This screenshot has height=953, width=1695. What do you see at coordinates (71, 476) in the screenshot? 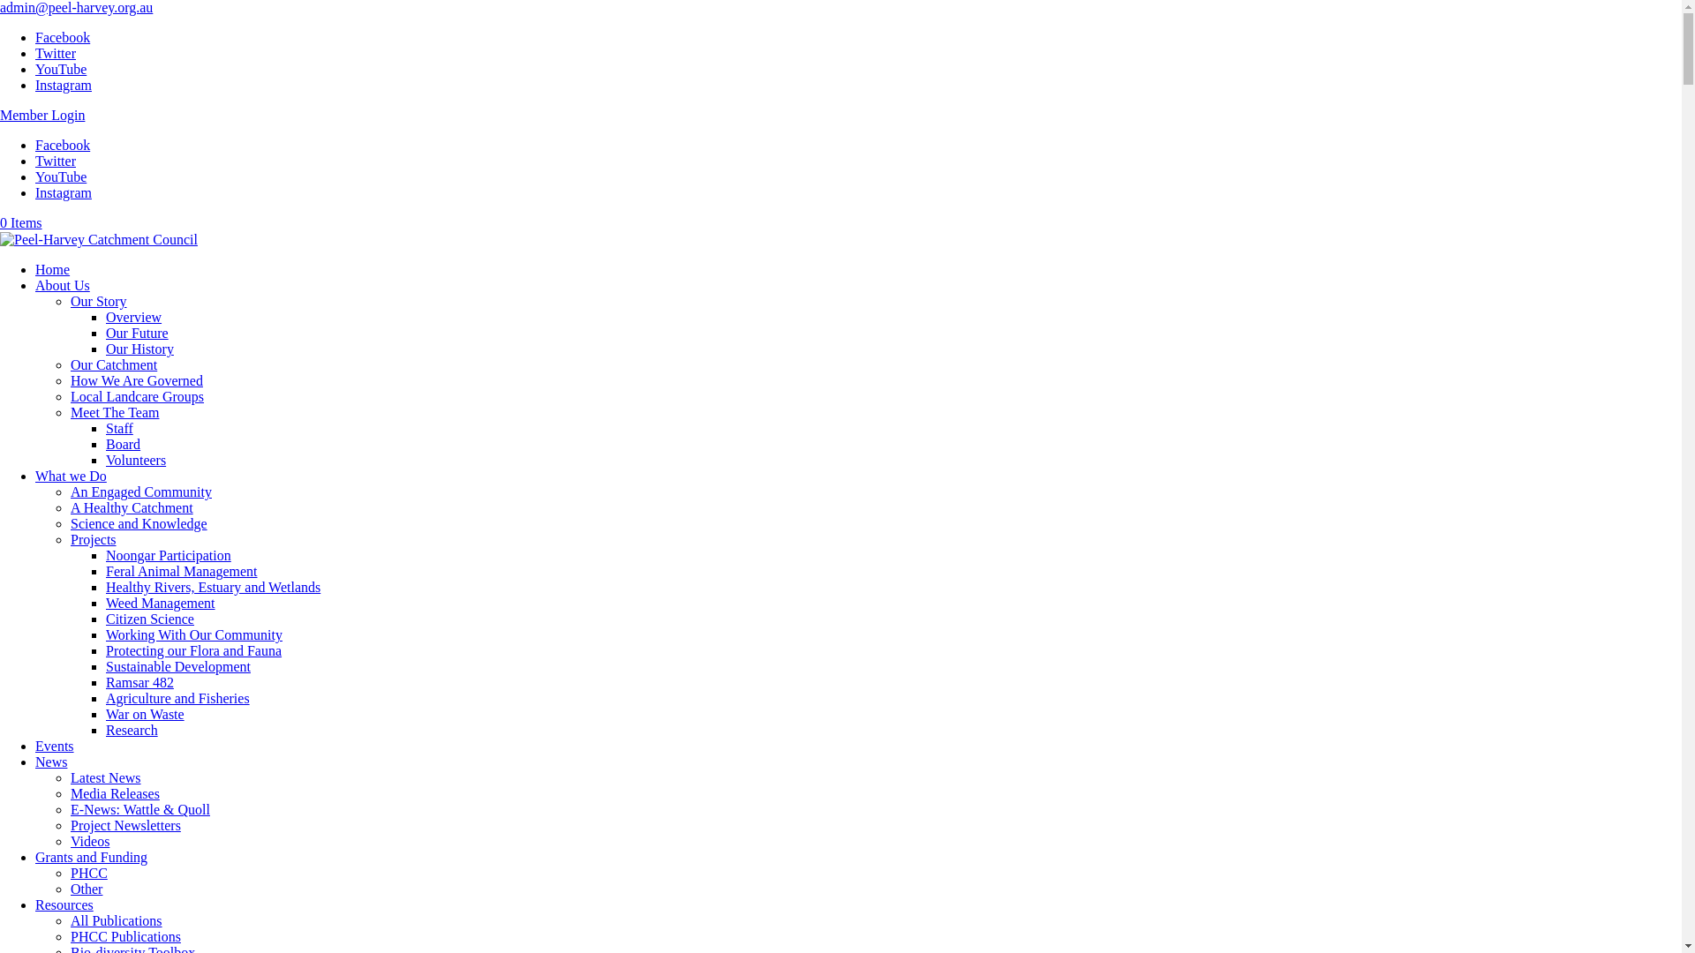
I see `What we Do` at bounding box center [71, 476].